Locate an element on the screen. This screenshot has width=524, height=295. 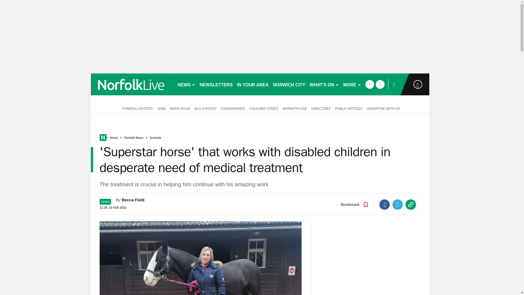
Home is located at coordinates (103, 138).